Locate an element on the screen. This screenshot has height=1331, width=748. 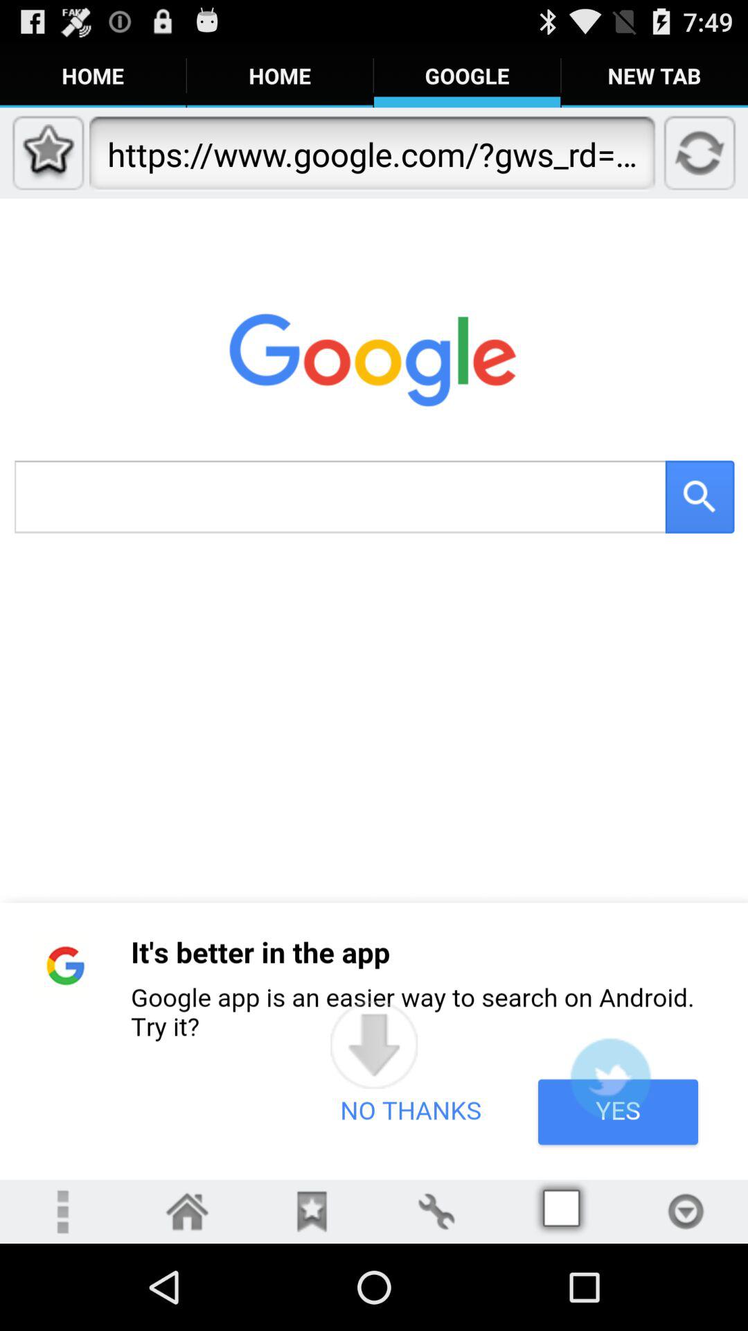
stop button is located at coordinates (686, 1212).